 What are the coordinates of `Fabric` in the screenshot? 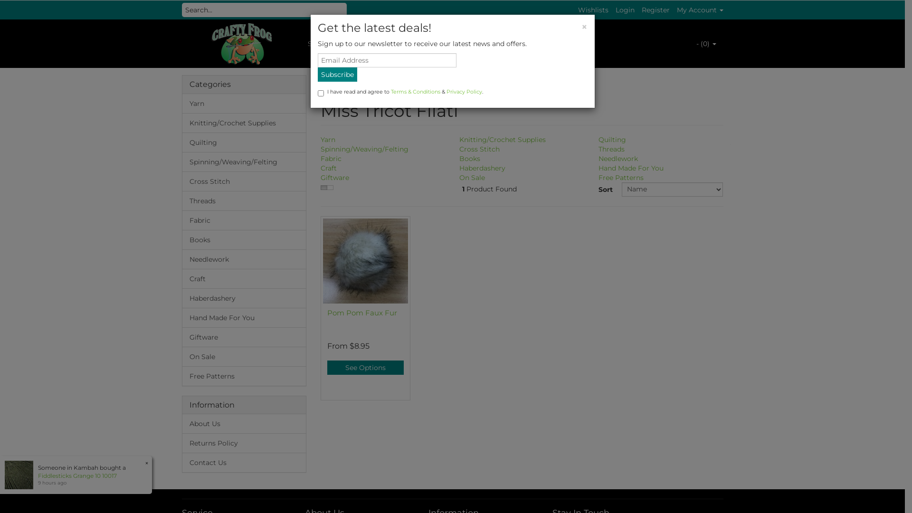 It's located at (331, 159).